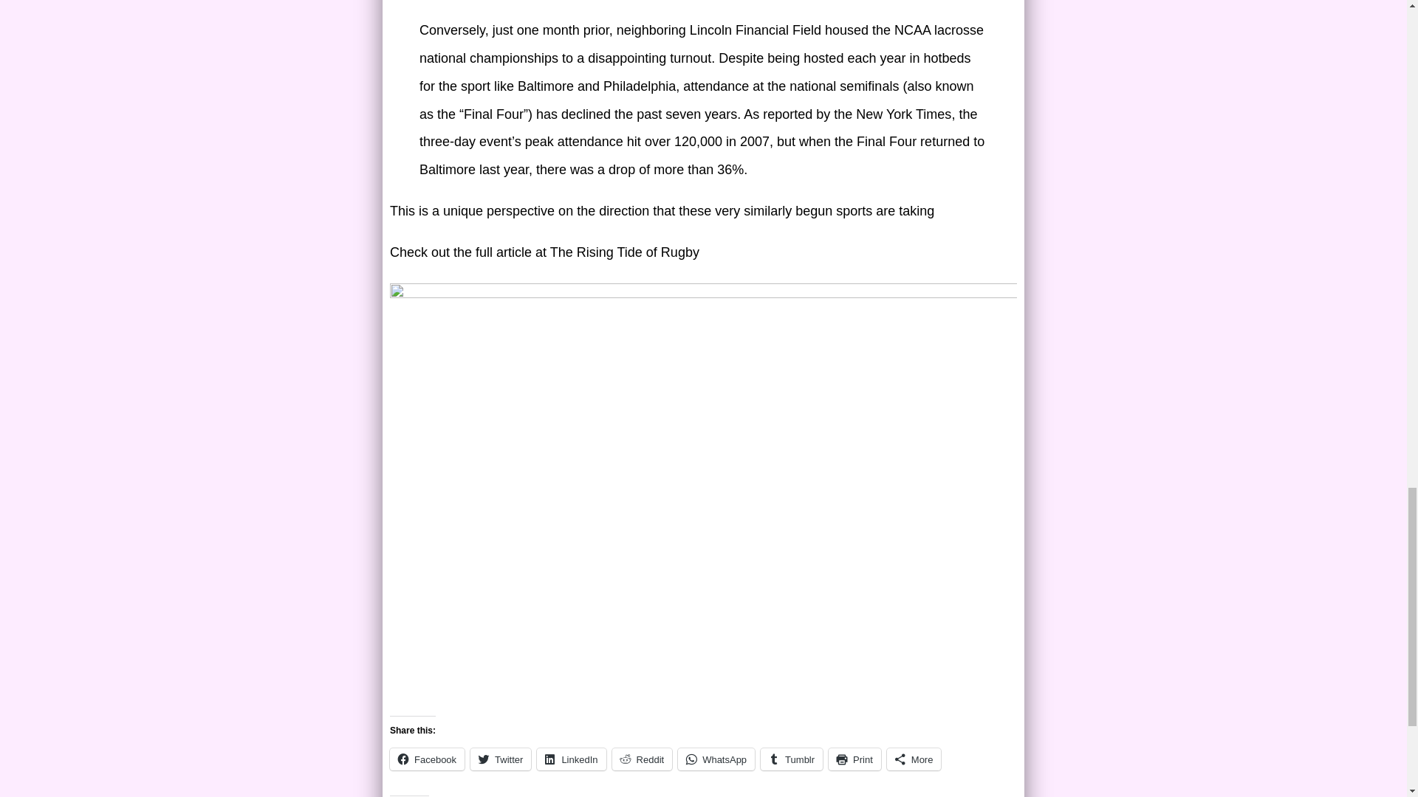  Describe the element at coordinates (716, 759) in the screenshot. I see `Click to share on WhatsApp` at that location.